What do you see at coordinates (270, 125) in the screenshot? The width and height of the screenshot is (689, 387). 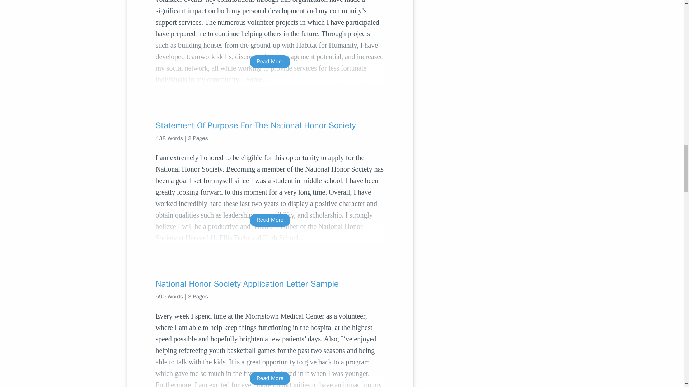 I see `Statement Of Purpose For The National Honor Society` at bounding box center [270, 125].